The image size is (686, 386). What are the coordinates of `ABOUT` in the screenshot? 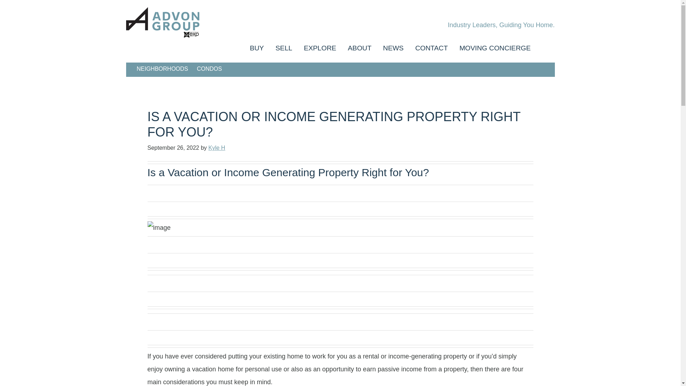 It's located at (360, 48).